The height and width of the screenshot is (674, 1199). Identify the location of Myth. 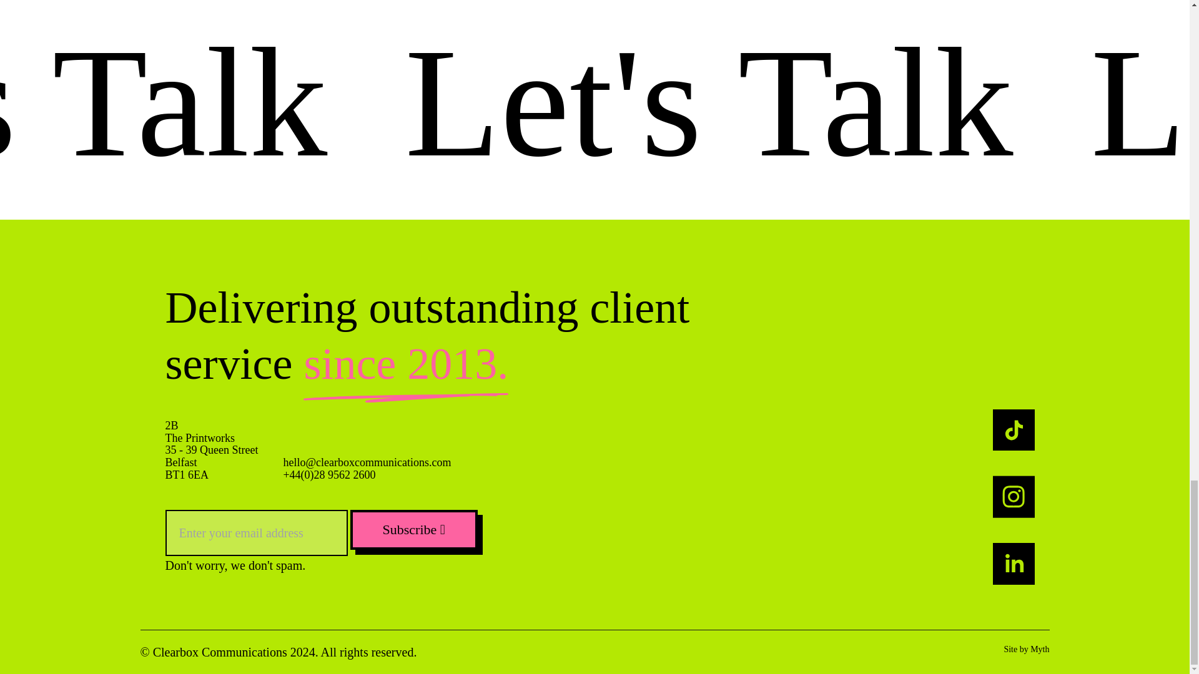
(1039, 649).